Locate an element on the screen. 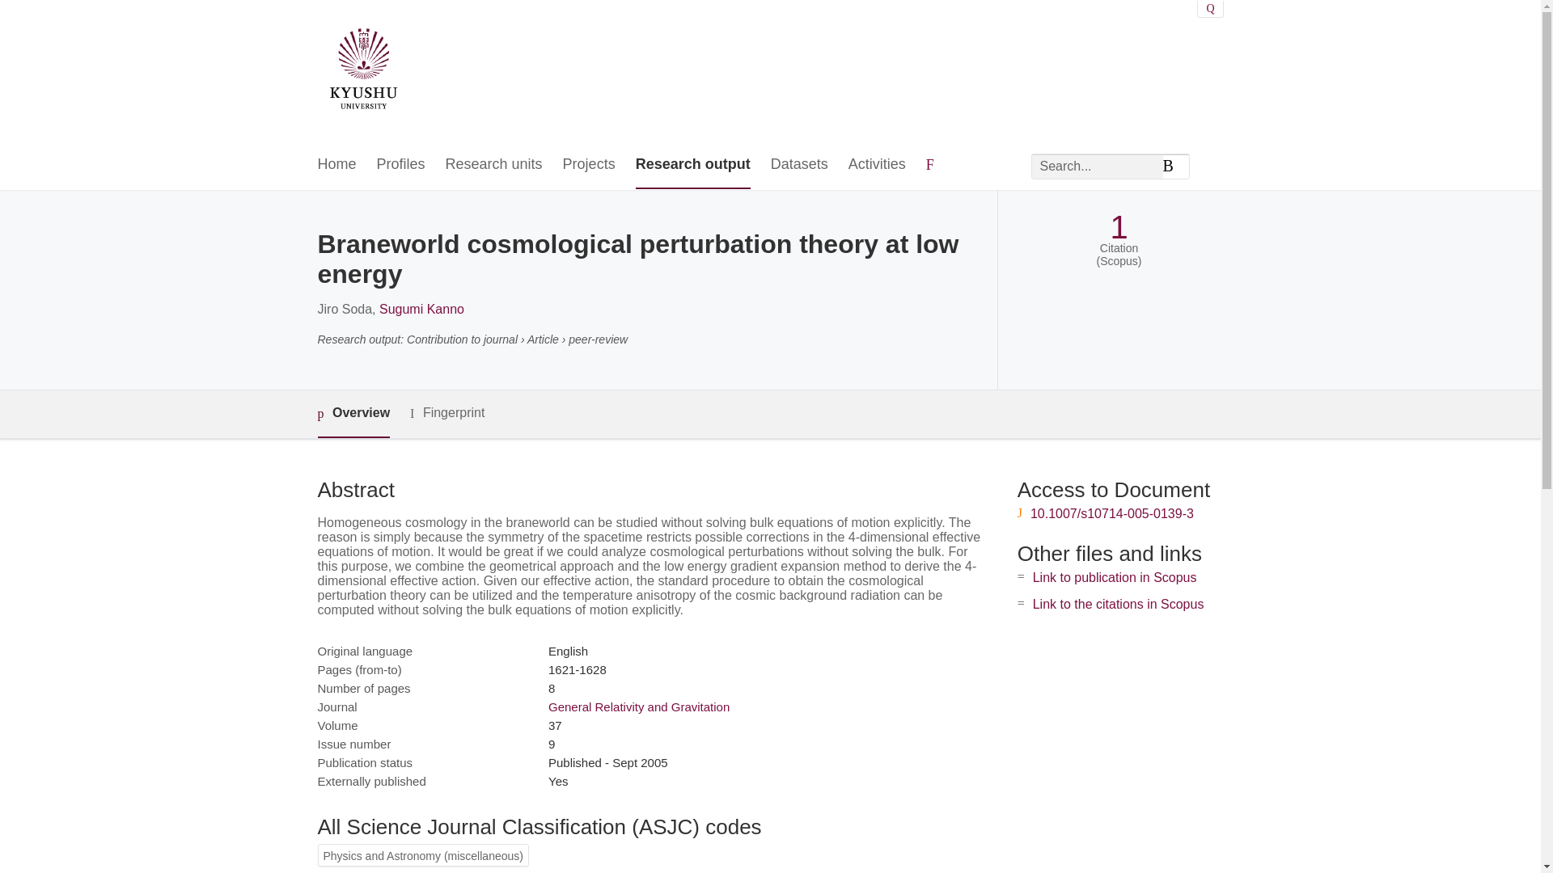  Link to the citations in Scopus is located at coordinates (1118, 604).